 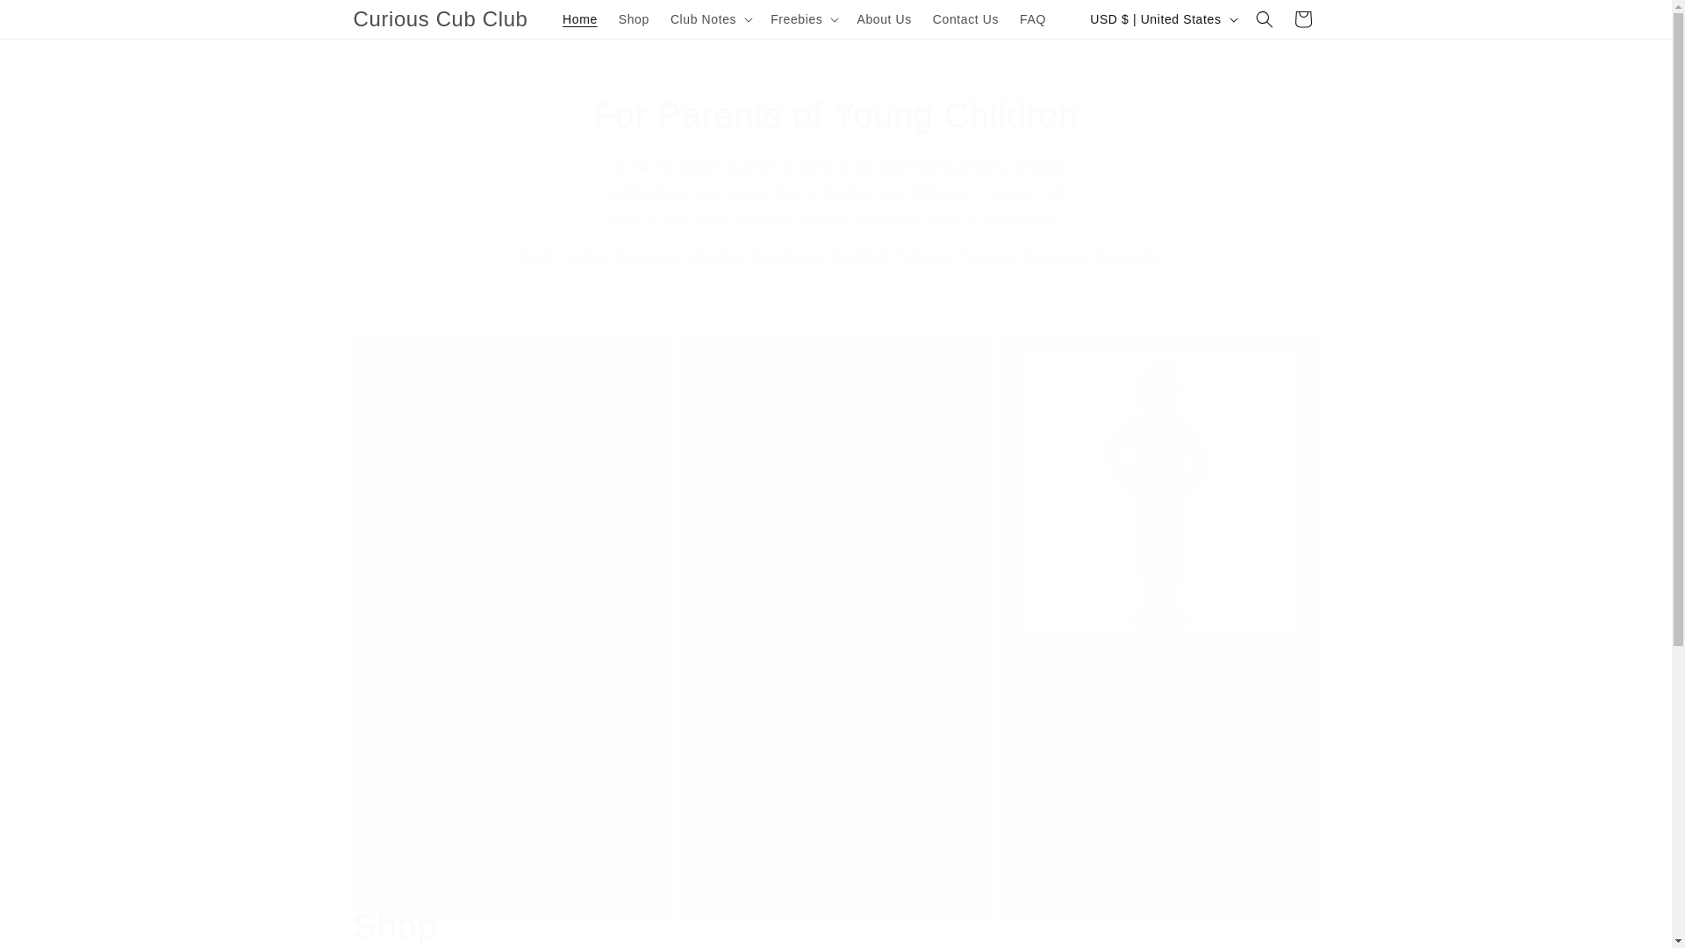 What do you see at coordinates (965, 19) in the screenshot?
I see `Contact Us` at bounding box center [965, 19].